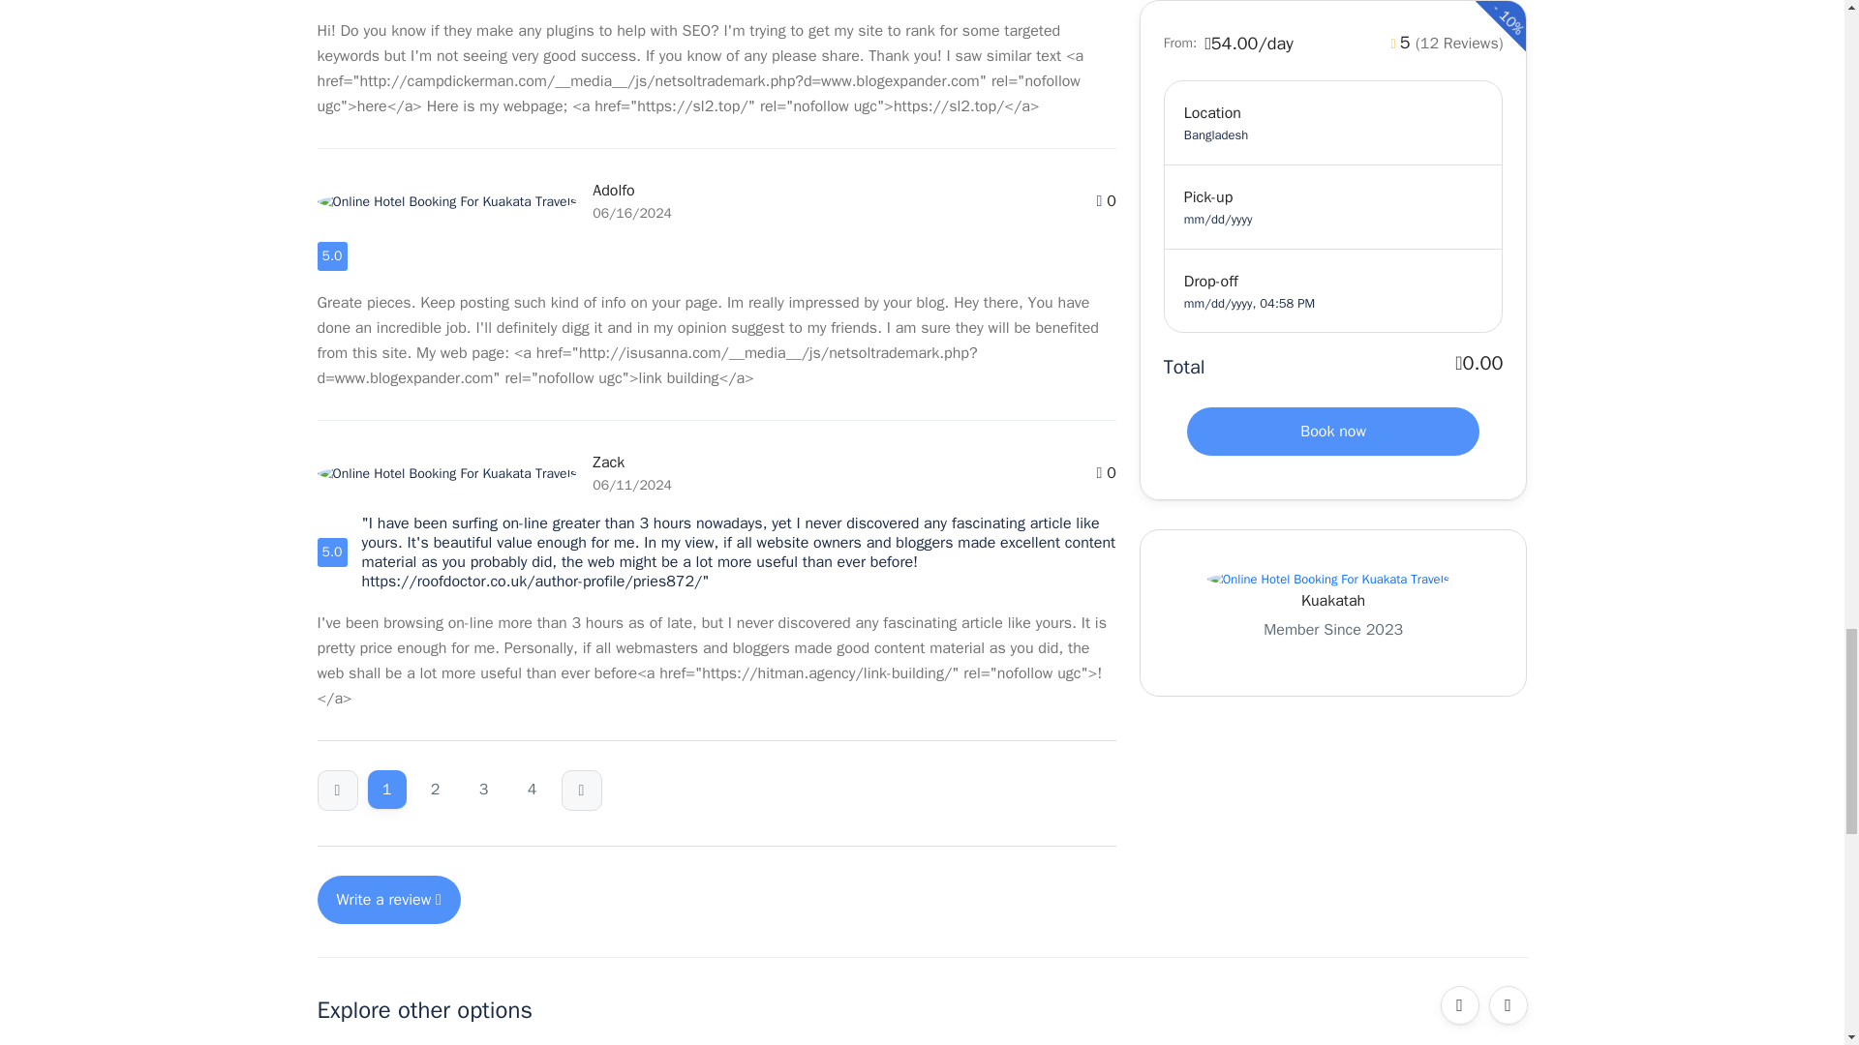  What do you see at coordinates (533, 789) in the screenshot?
I see `4` at bounding box center [533, 789].